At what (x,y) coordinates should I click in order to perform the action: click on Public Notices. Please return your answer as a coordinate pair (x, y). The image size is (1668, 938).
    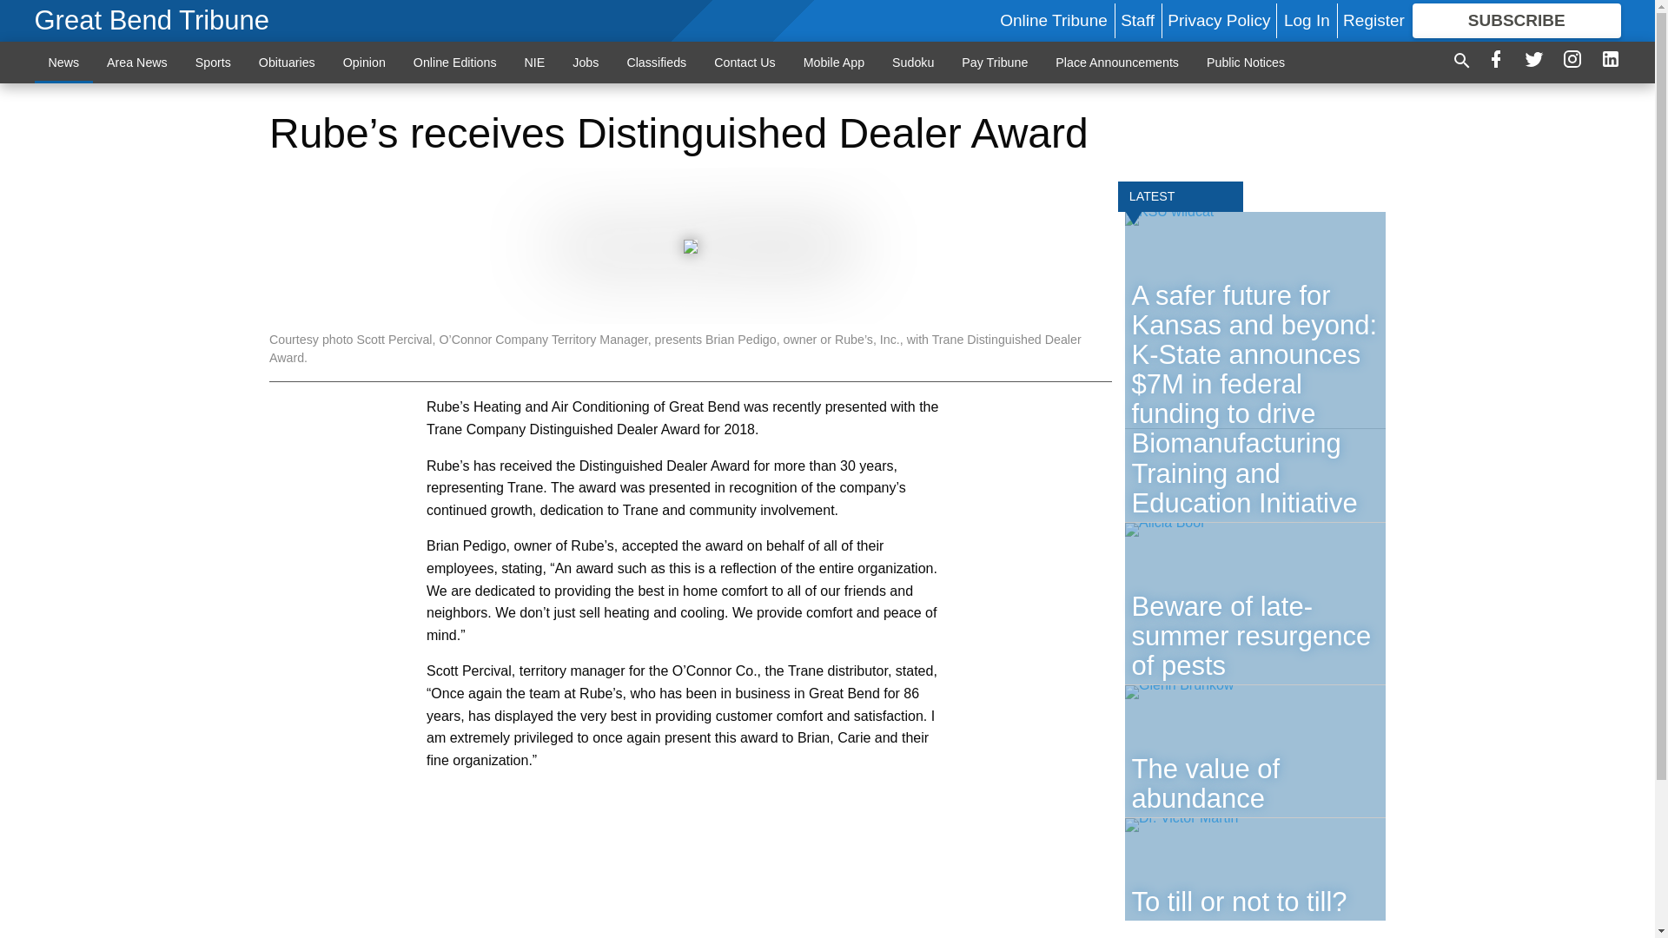
    Looking at the image, I should click on (1246, 62).